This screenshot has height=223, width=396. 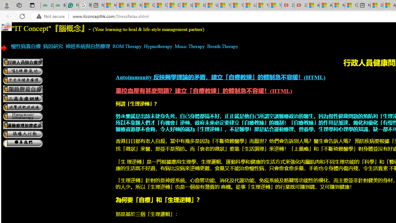 What do you see at coordinates (158, 46) in the screenshot?
I see `Hypnotherapy` at bounding box center [158, 46].